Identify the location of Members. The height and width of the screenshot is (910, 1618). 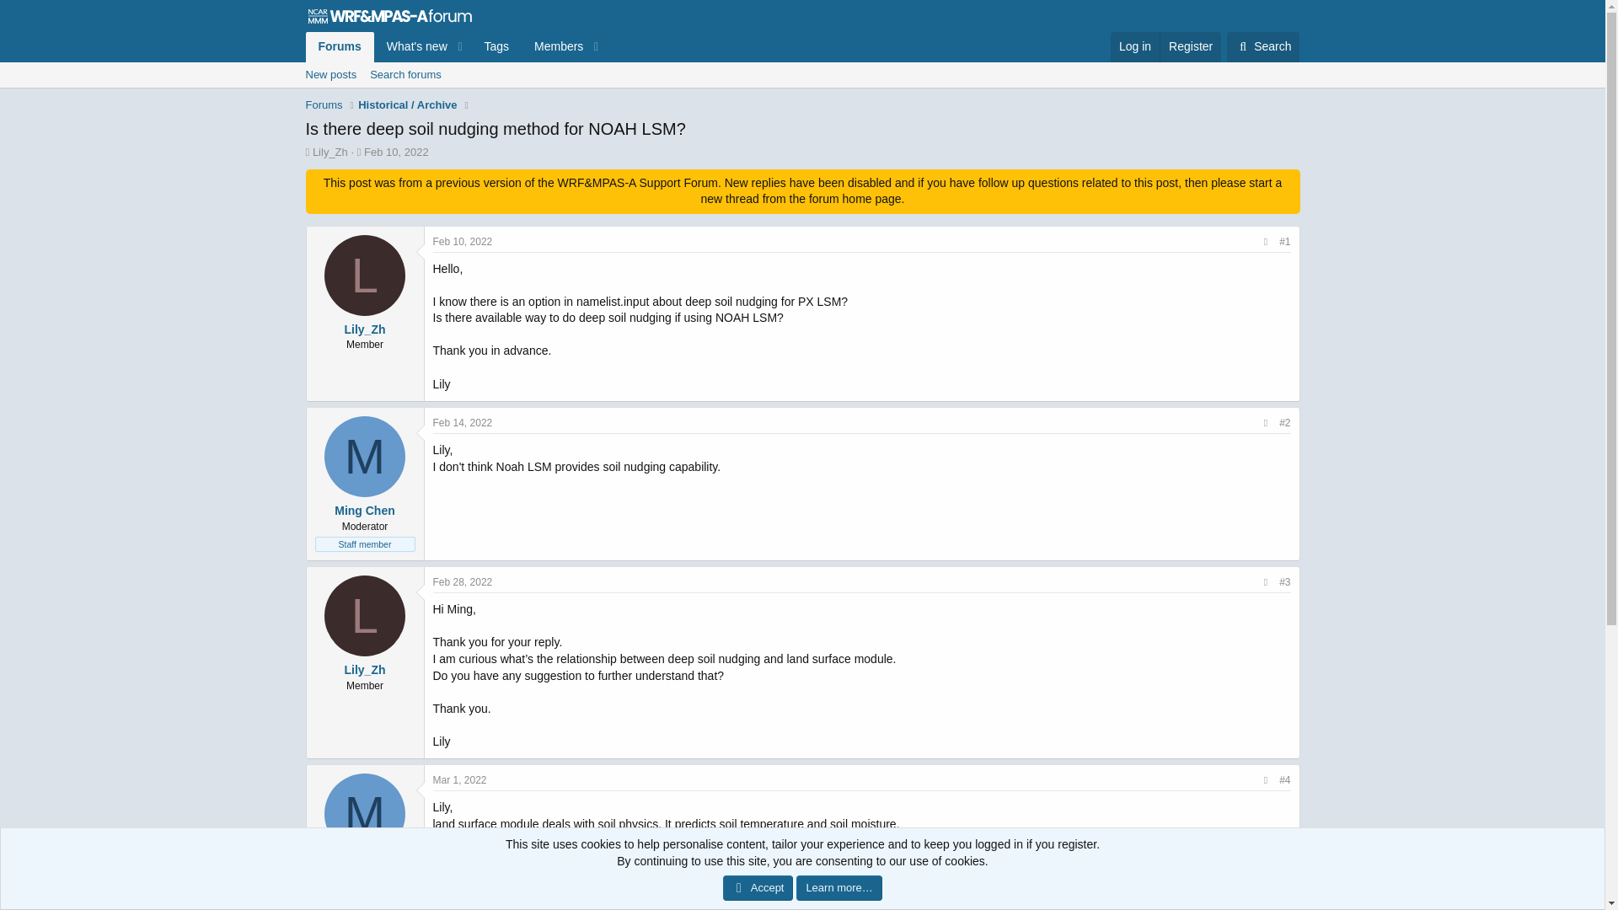
(801, 94).